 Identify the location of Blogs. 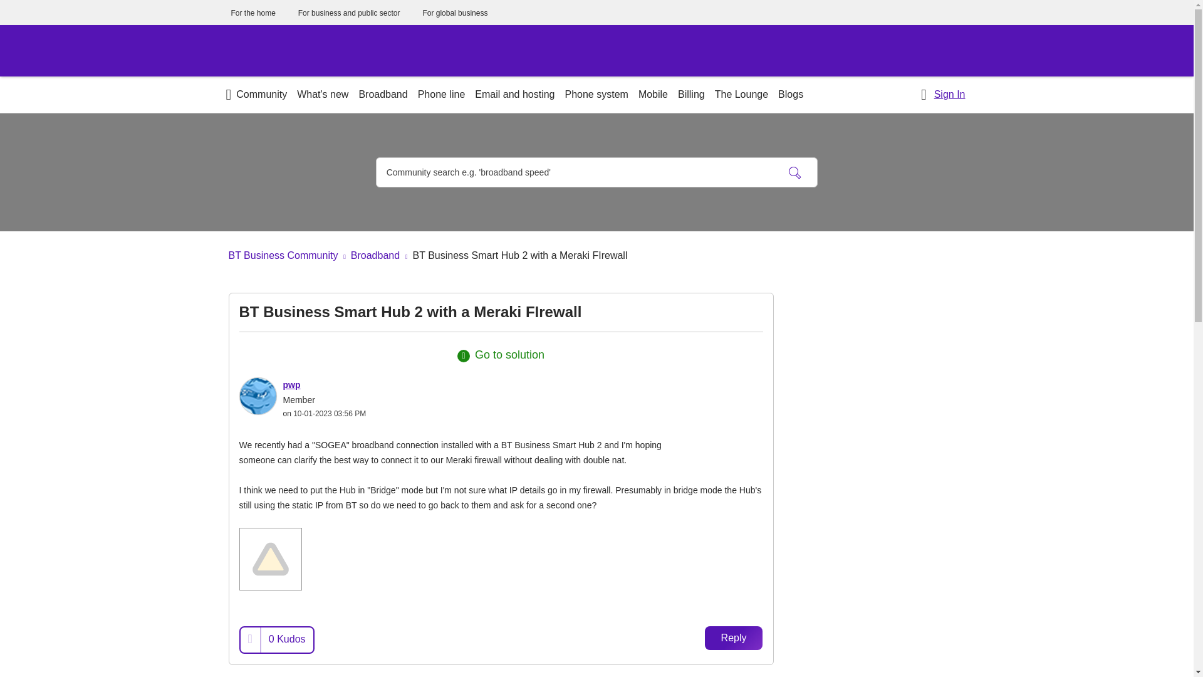
(791, 95).